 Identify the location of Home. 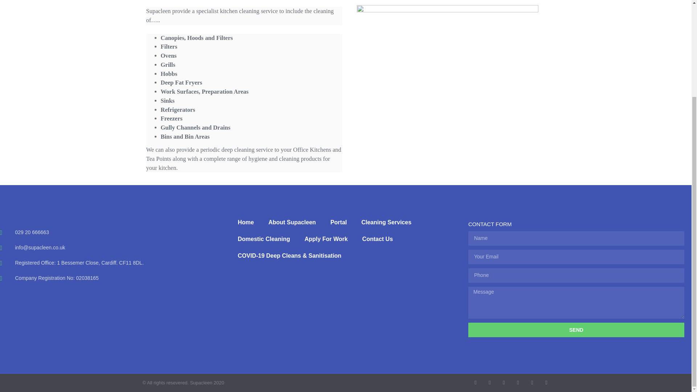
(245, 222).